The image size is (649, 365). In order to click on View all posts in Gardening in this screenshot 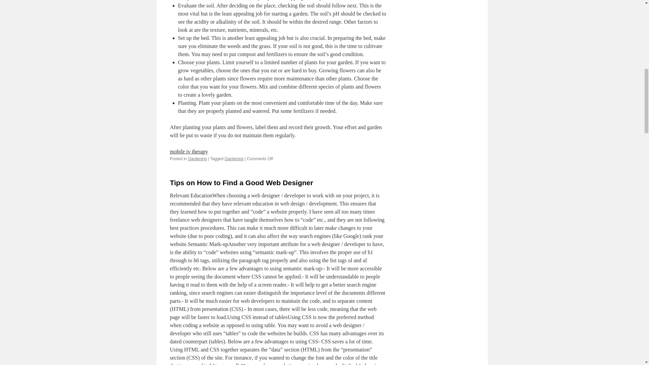, I will do `click(197, 159)`.